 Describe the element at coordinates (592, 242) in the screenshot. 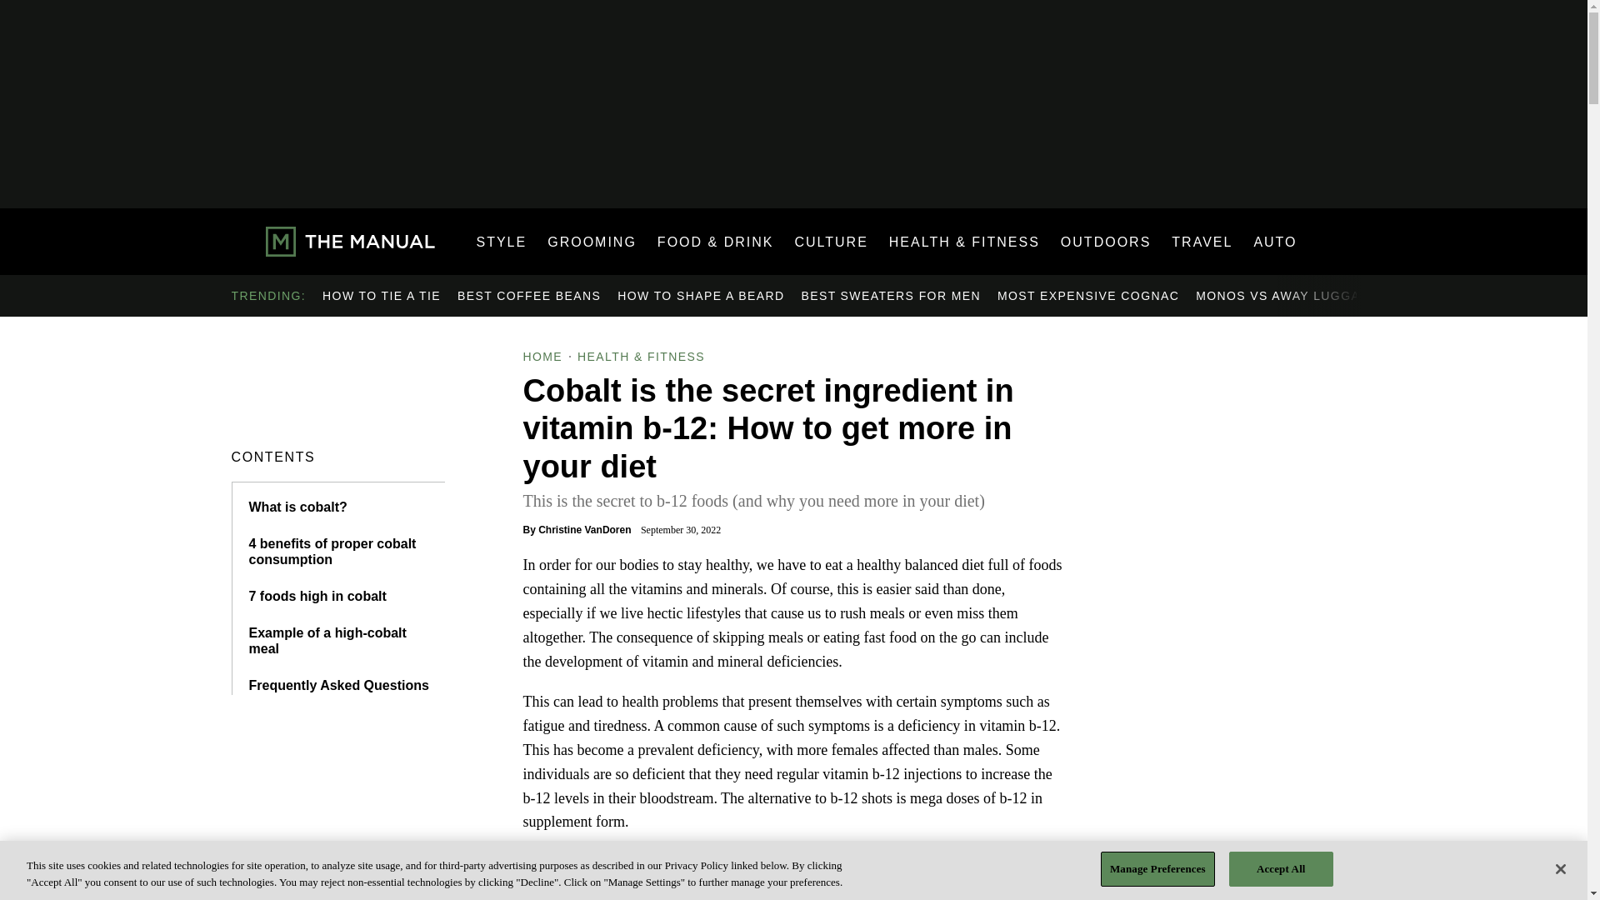

I see `GROOMING` at that location.